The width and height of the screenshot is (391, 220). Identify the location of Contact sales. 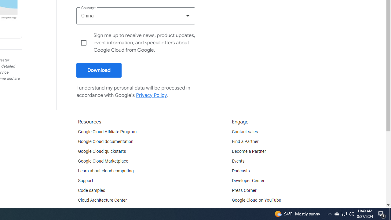
(245, 132).